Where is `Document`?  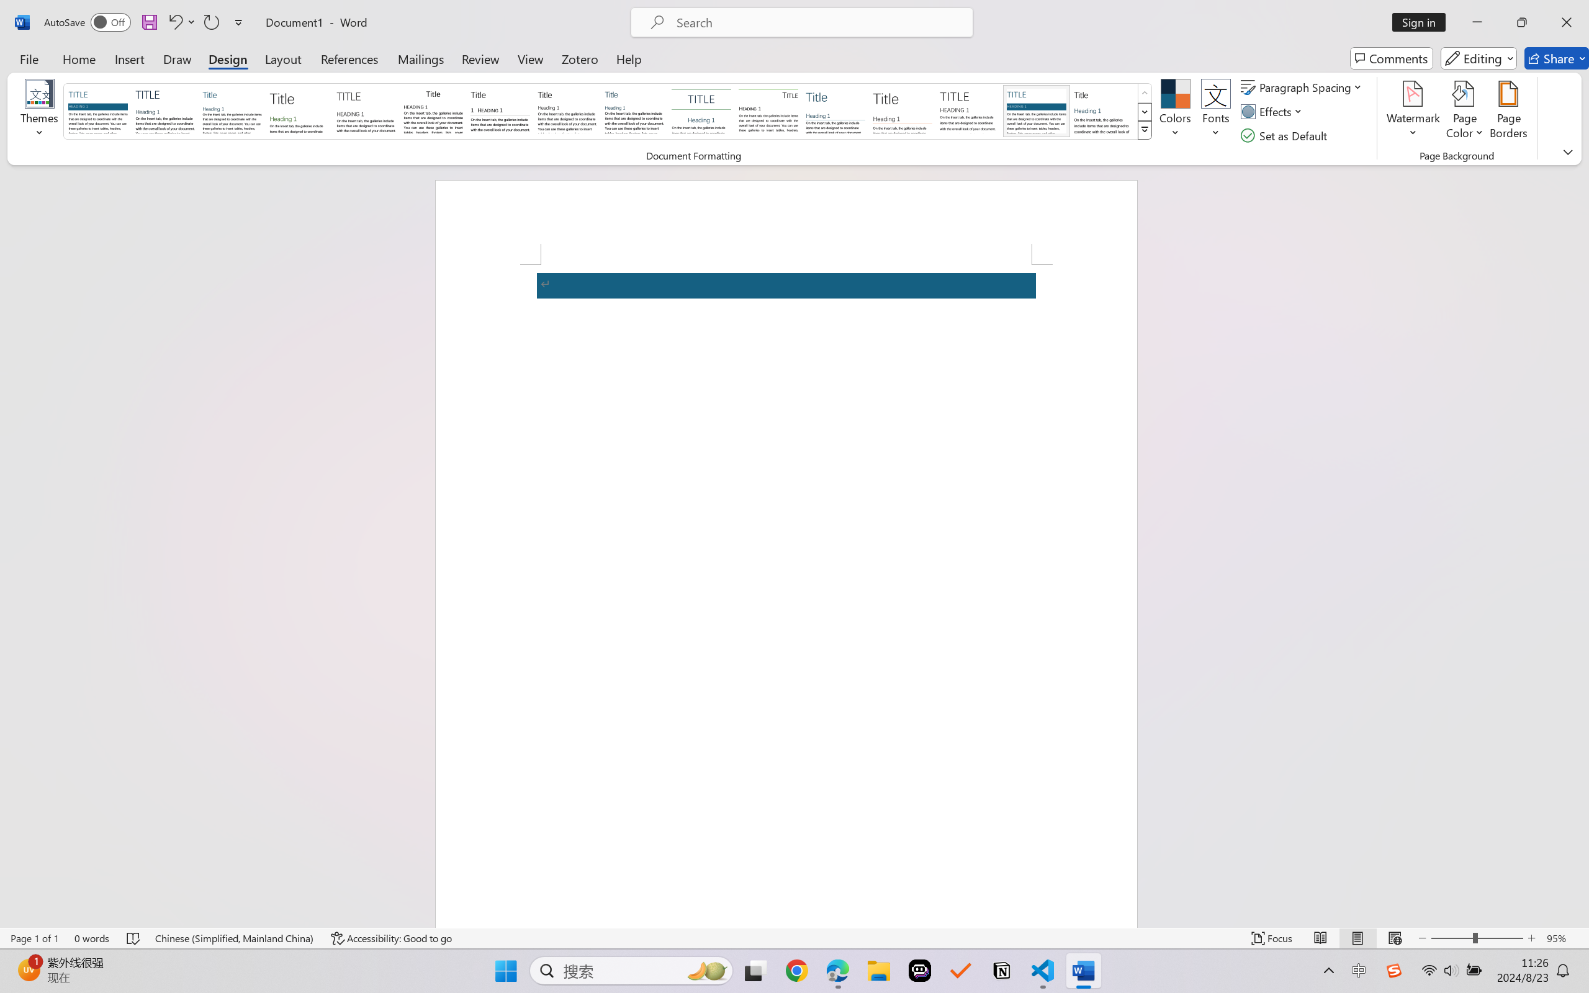 Document is located at coordinates (98, 110).